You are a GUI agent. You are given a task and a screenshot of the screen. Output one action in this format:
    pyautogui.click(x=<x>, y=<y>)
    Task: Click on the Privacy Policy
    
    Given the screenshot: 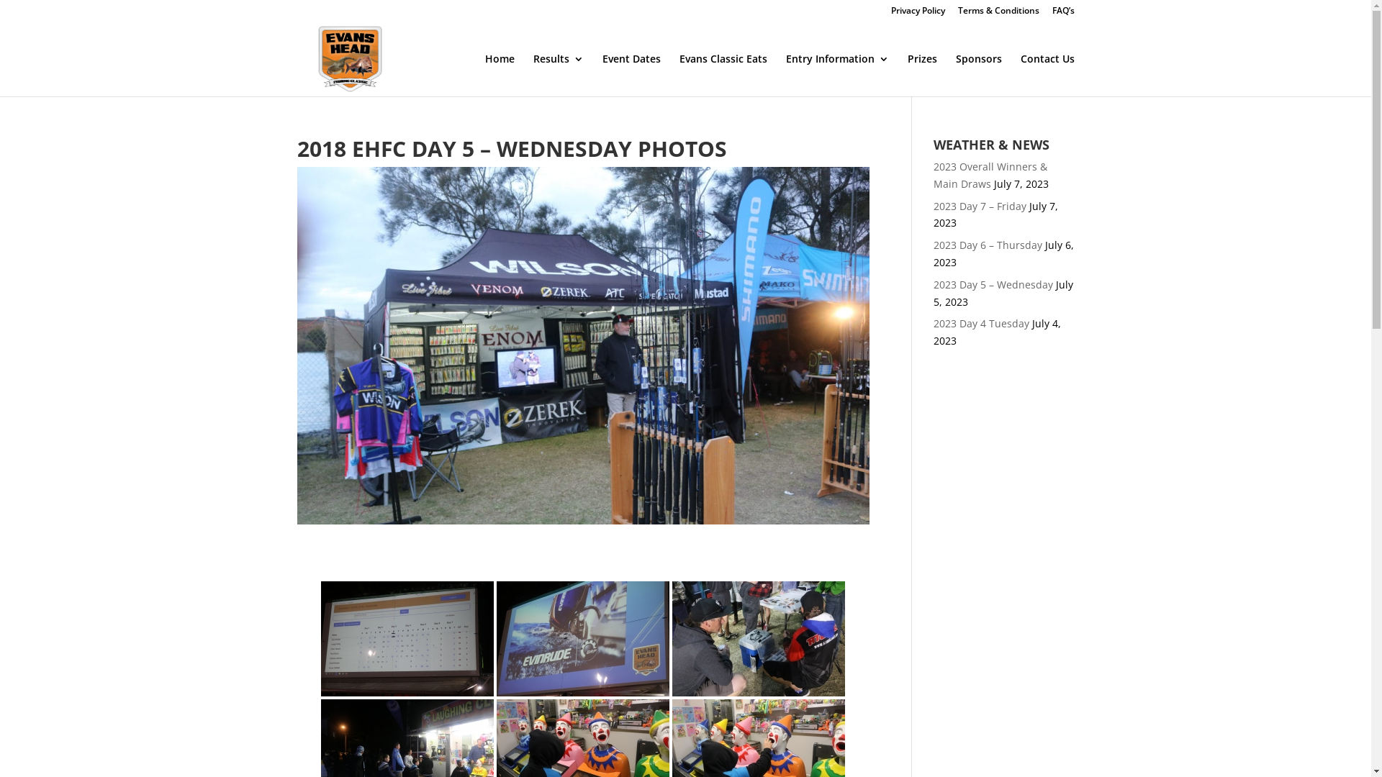 What is the action you would take?
    pyautogui.click(x=918, y=14)
    